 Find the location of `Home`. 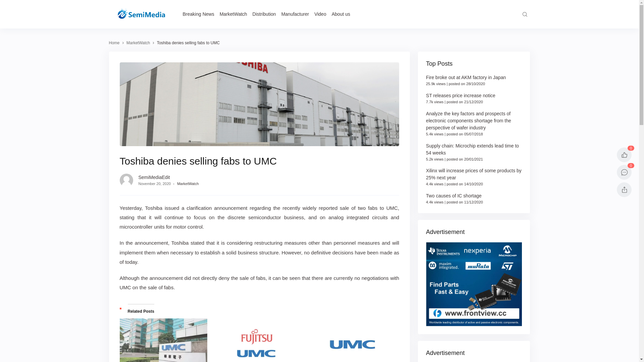

Home is located at coordinates (114, 43).